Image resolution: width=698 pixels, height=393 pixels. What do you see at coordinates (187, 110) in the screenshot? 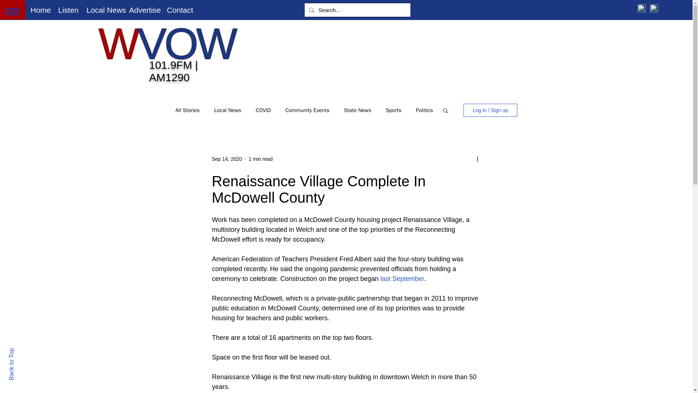
I see `All Stories` at bounding box center [187, 110].